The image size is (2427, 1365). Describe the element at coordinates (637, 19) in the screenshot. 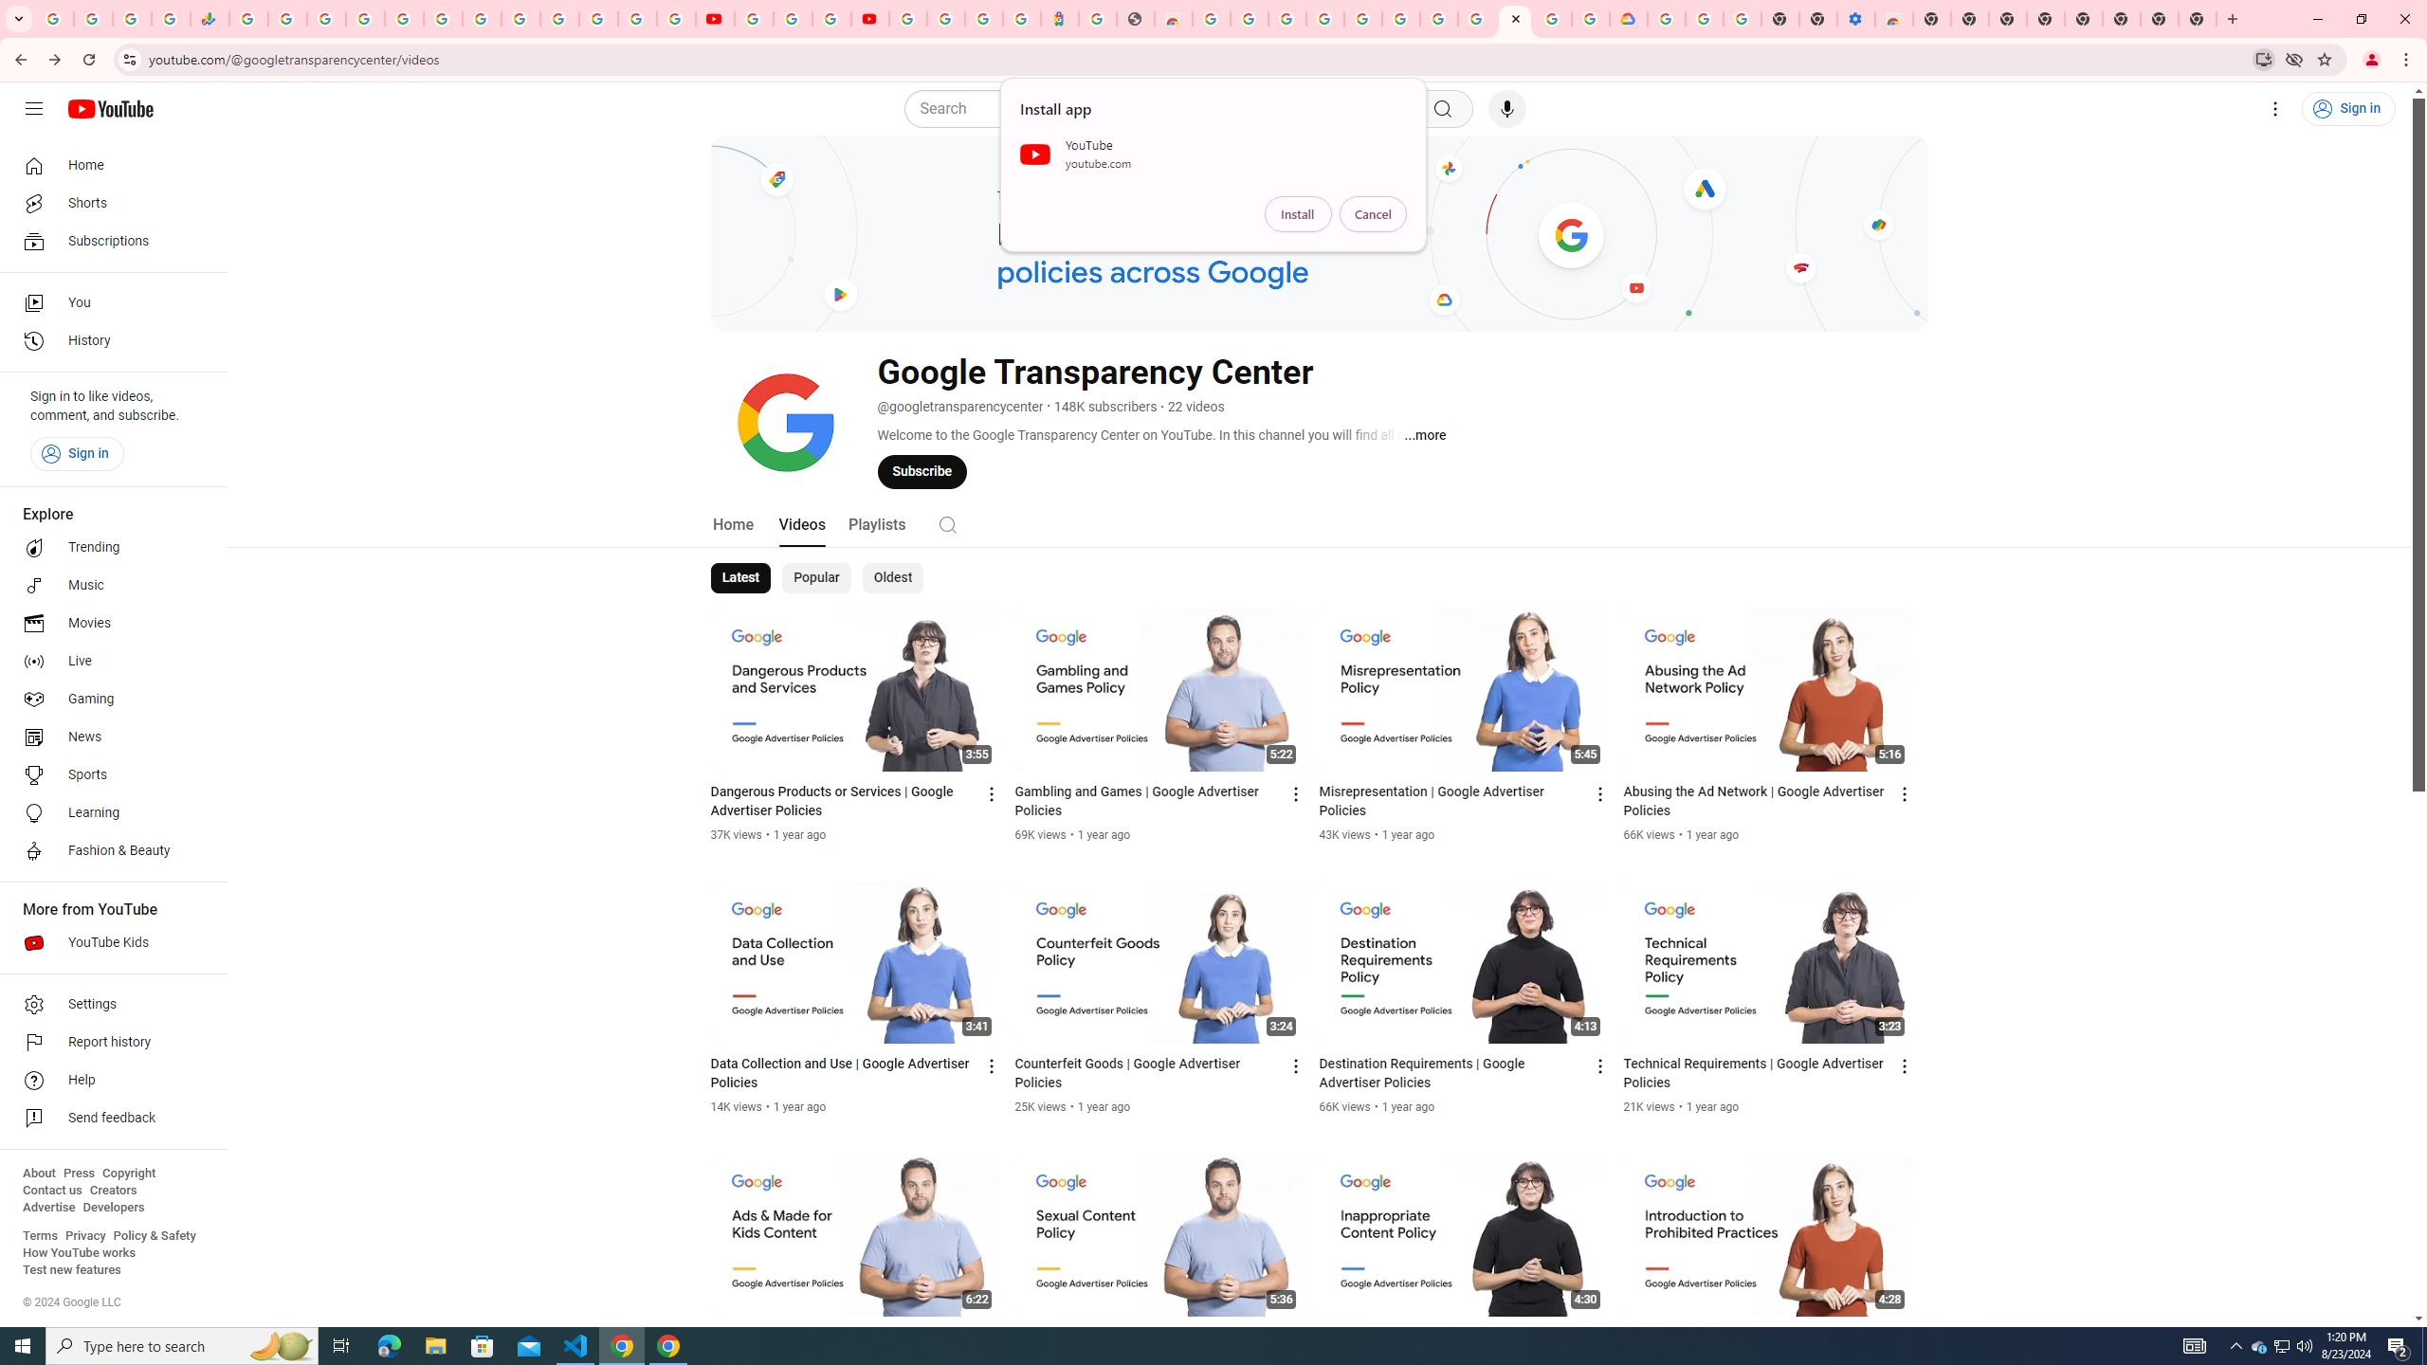

I see `Sign in - Google Accounts` at that location.